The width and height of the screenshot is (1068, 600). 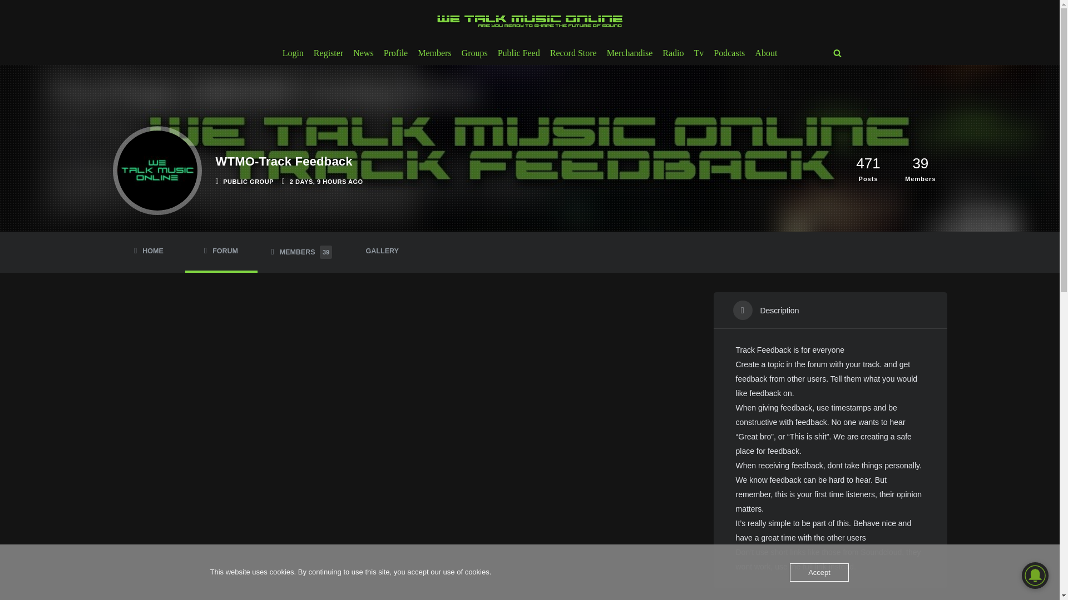 What do you see at coordinates (8, 23) in the screenshot?
I see `Skip to content` at bounding box center [8, 23].